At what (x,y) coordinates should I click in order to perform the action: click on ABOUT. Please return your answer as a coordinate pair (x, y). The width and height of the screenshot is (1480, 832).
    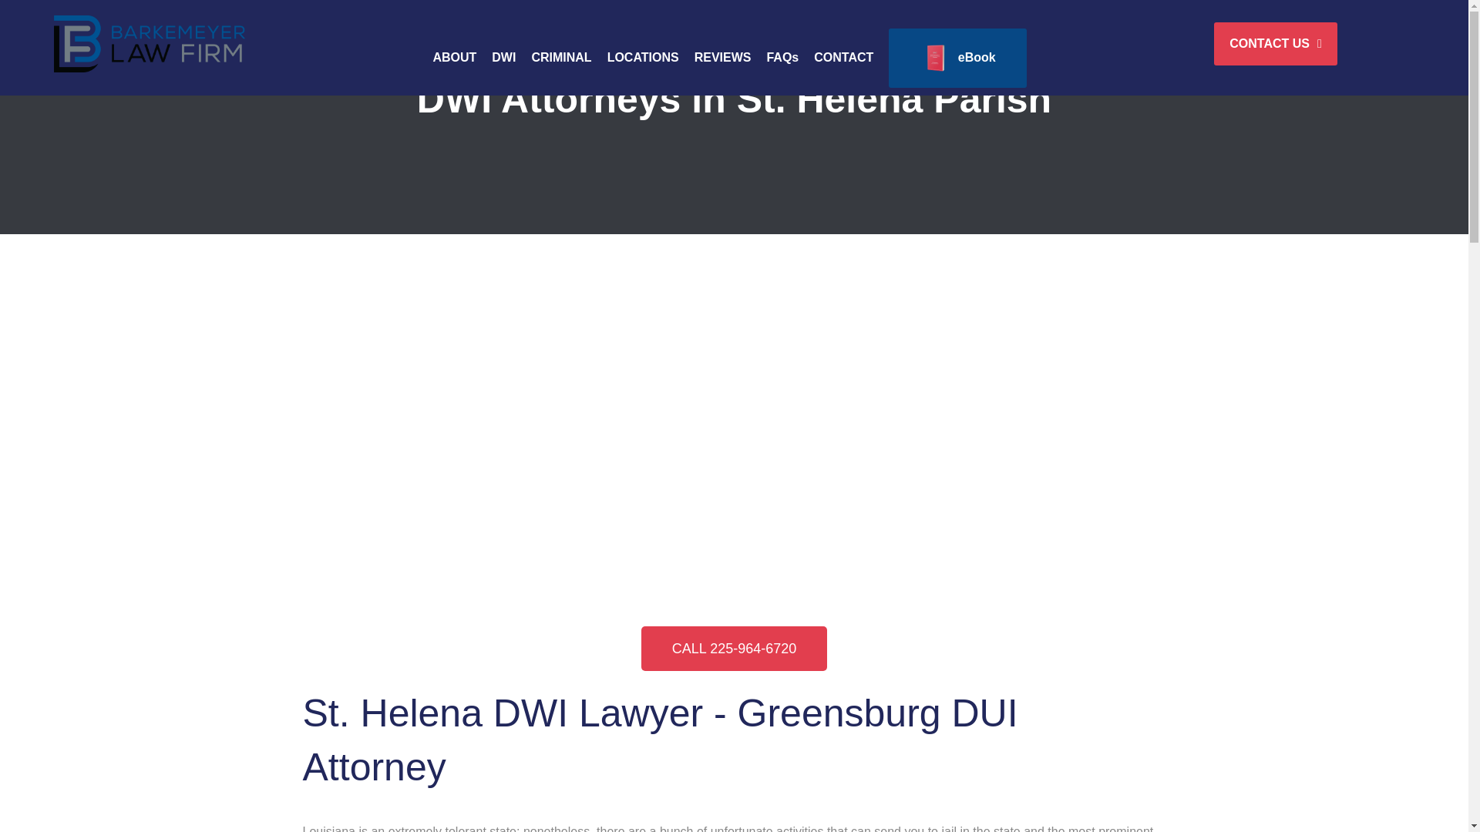
    Looking at the image, I should click on (454, 58).